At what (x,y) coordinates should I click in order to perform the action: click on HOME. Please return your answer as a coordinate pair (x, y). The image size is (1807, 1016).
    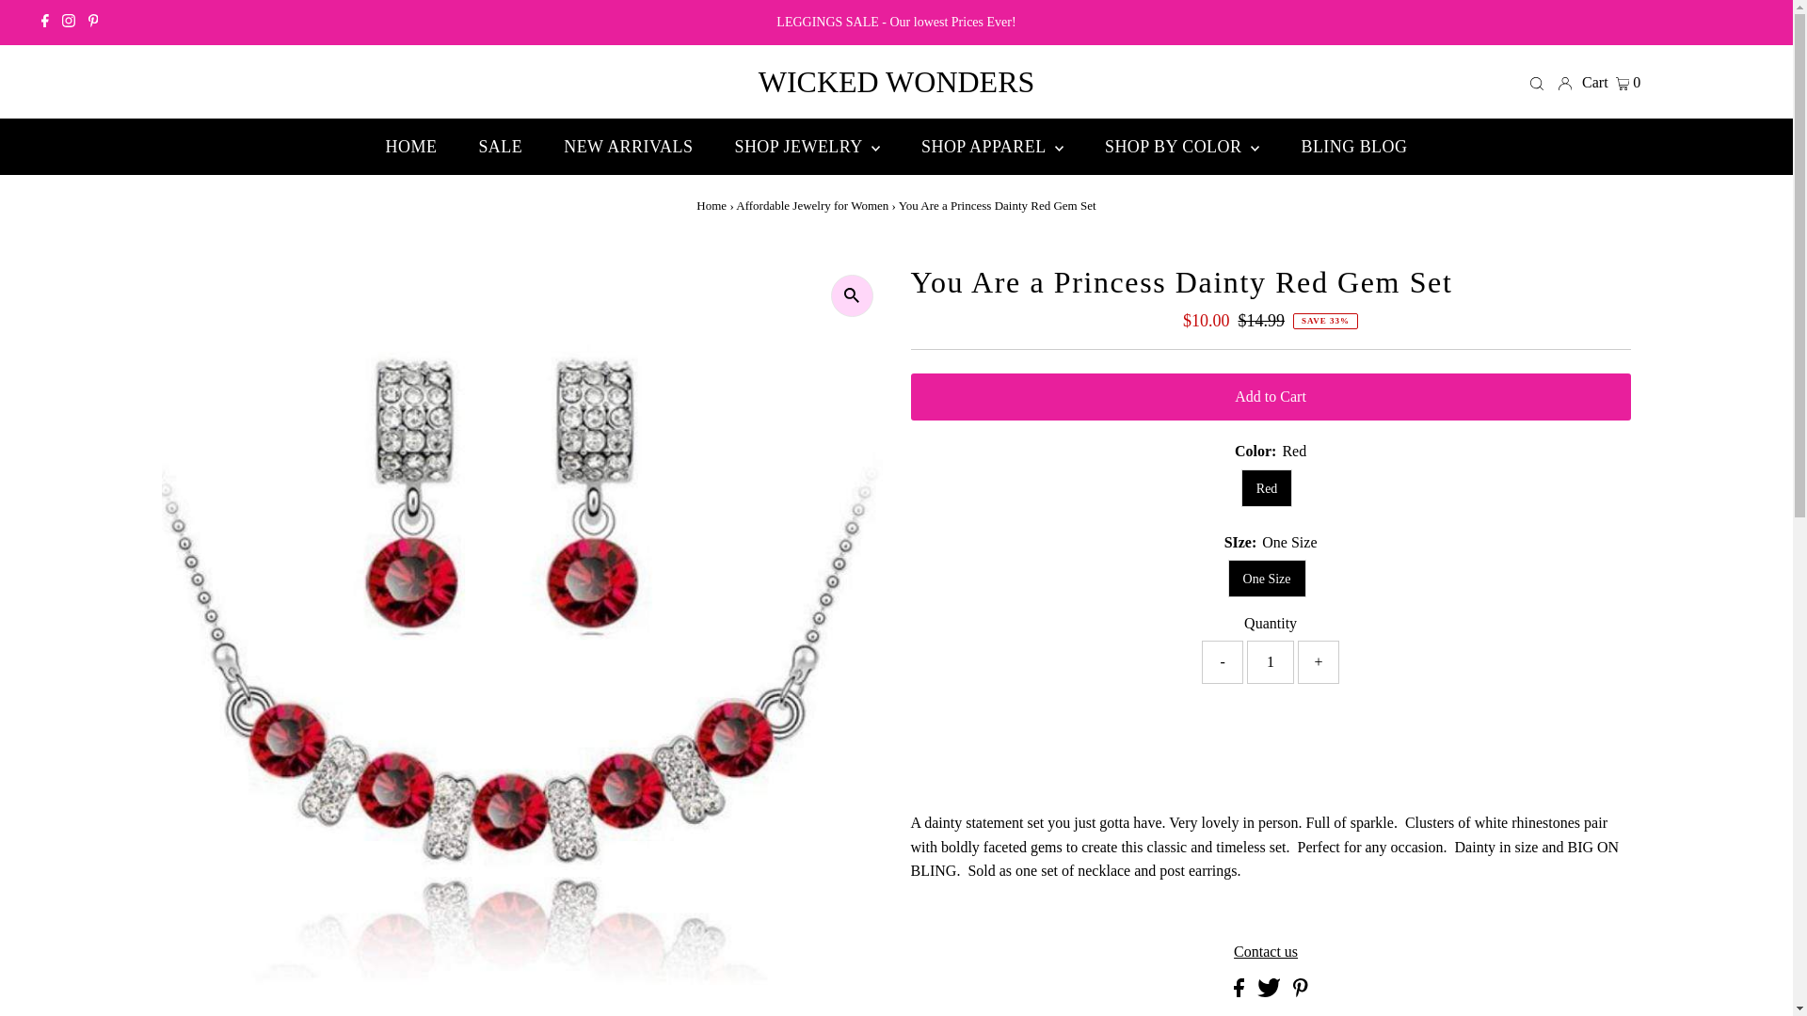
    Looking at the image, I should click on (411, 147).